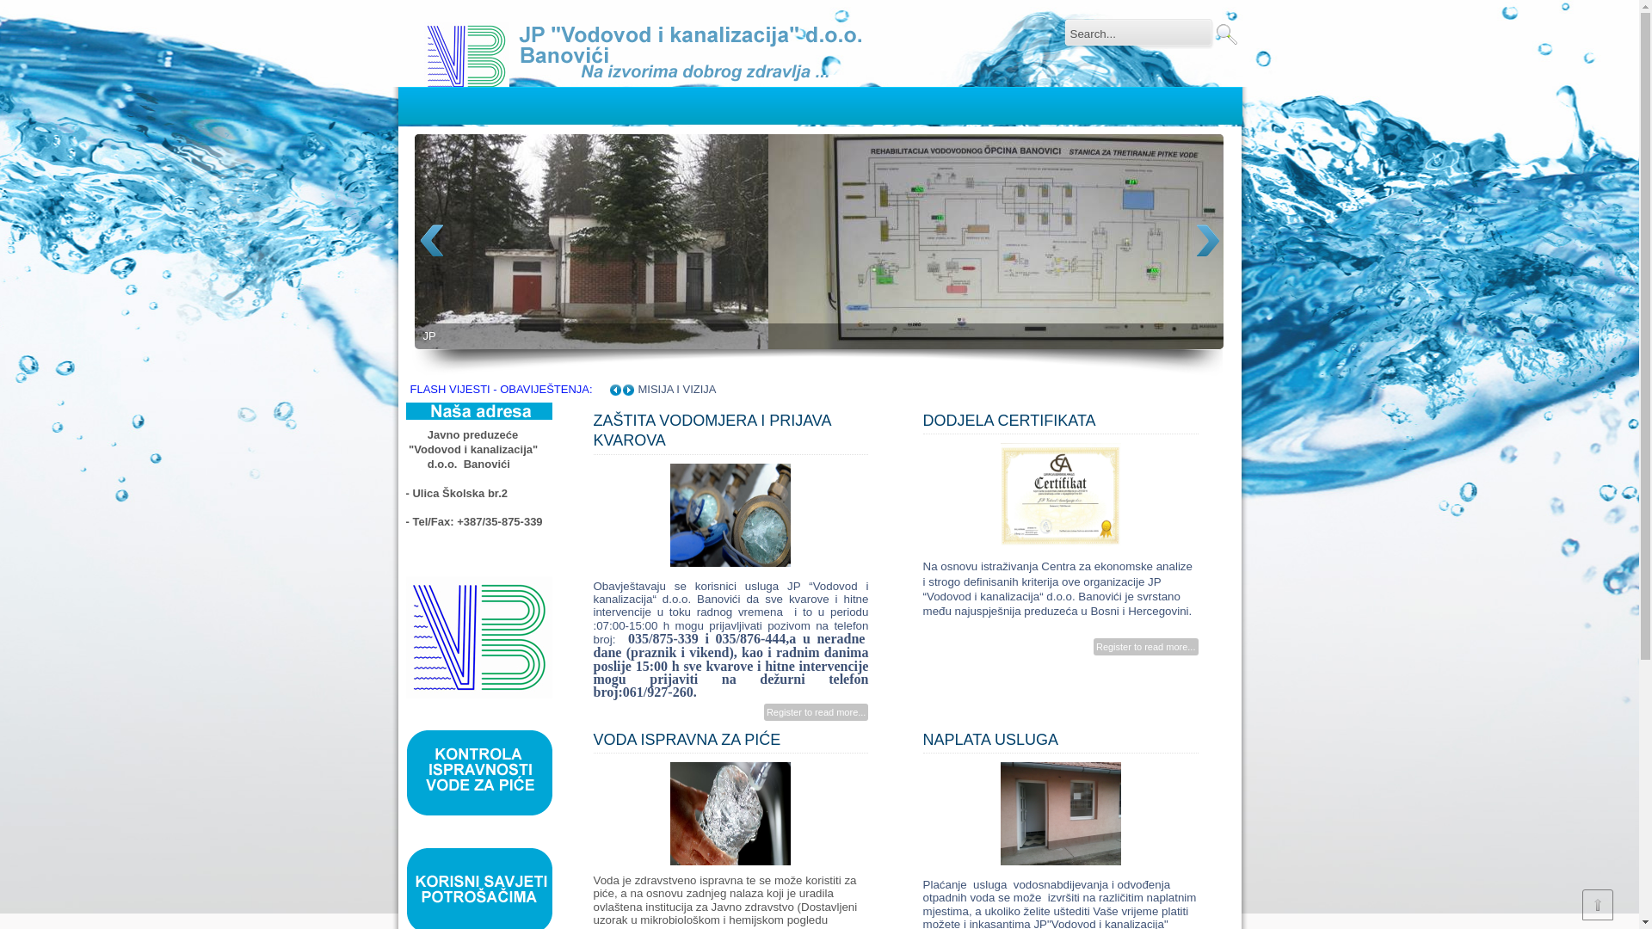 The height and width of the screenshot is (929, 1652). What do you see at coordinates (680, 389) in the screenshot?
I see `MISIJA I VIZIJA` at bounding box center [680, 389].